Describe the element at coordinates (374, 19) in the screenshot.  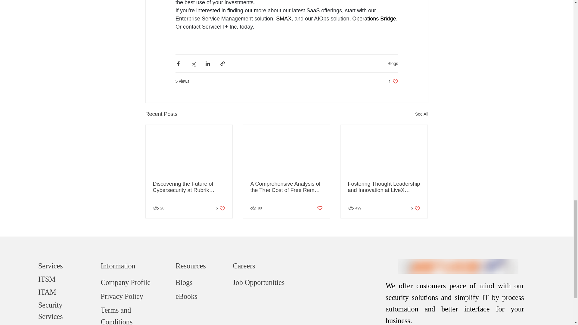
I see `Operations Bridge` at that location.